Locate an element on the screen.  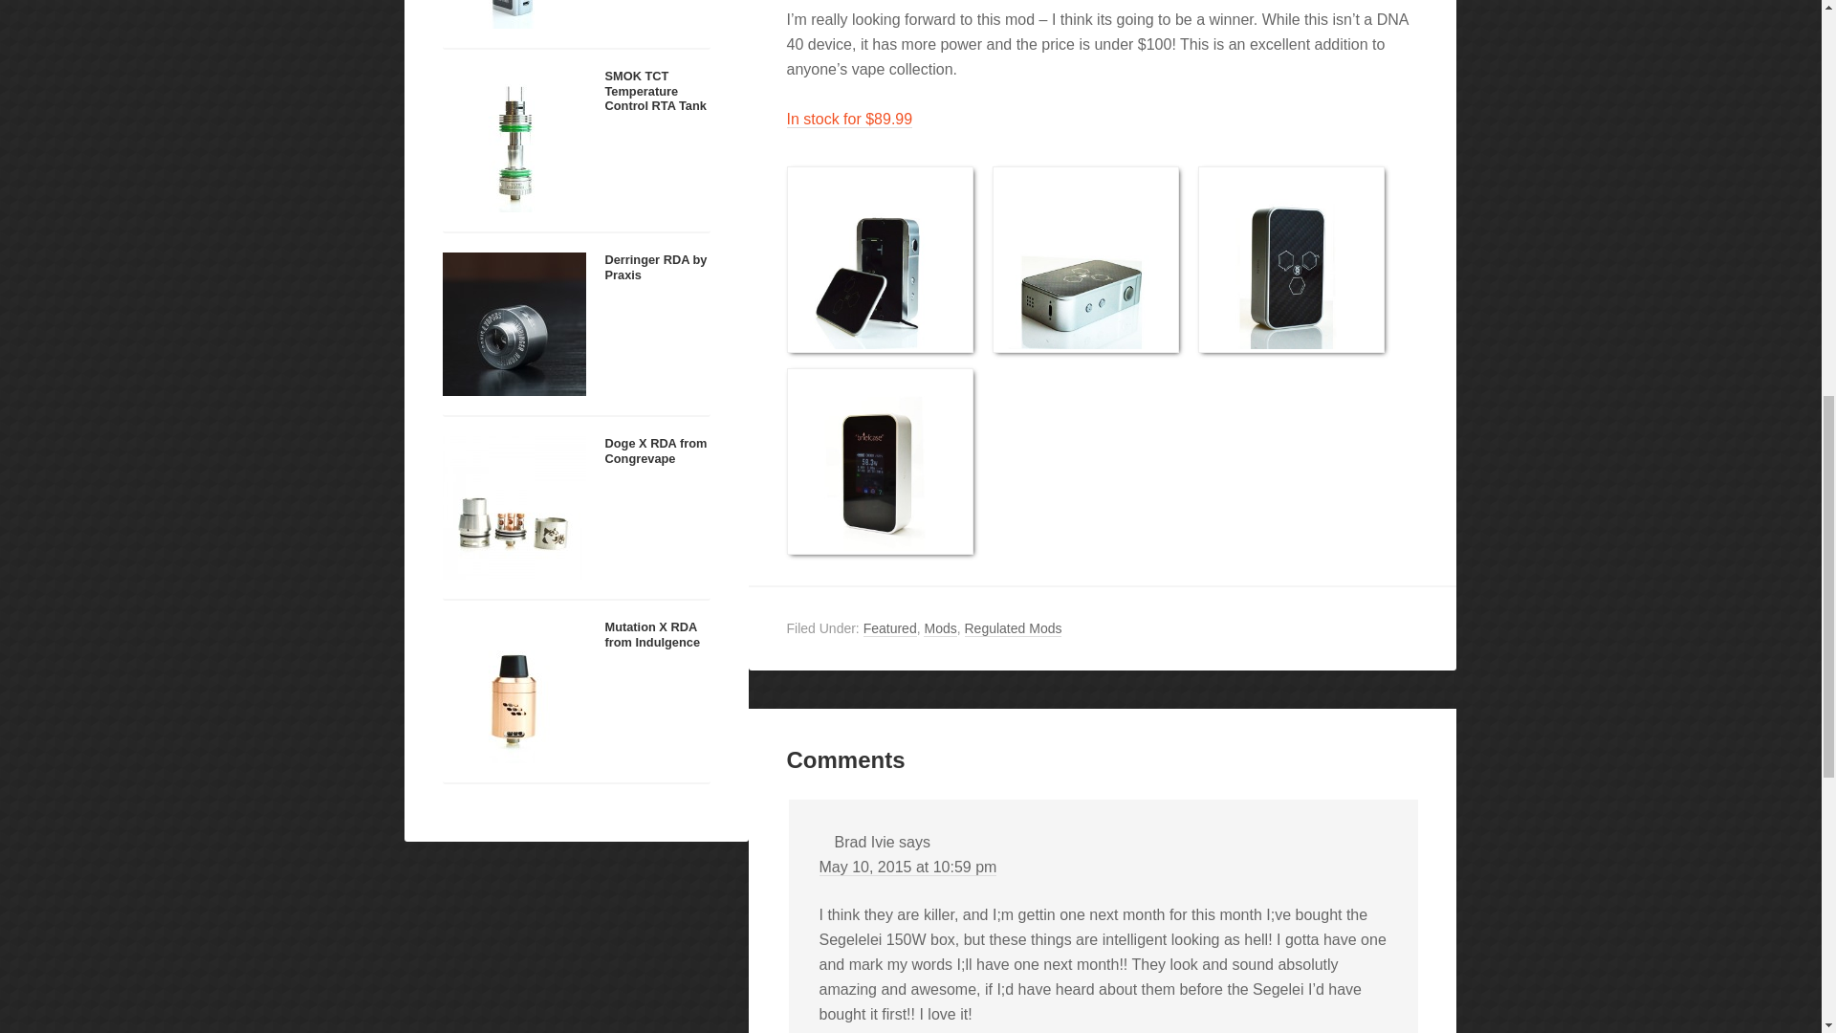
Briefcase from Project Sub-Ohm SMY is located at coordinates (1085, 256).